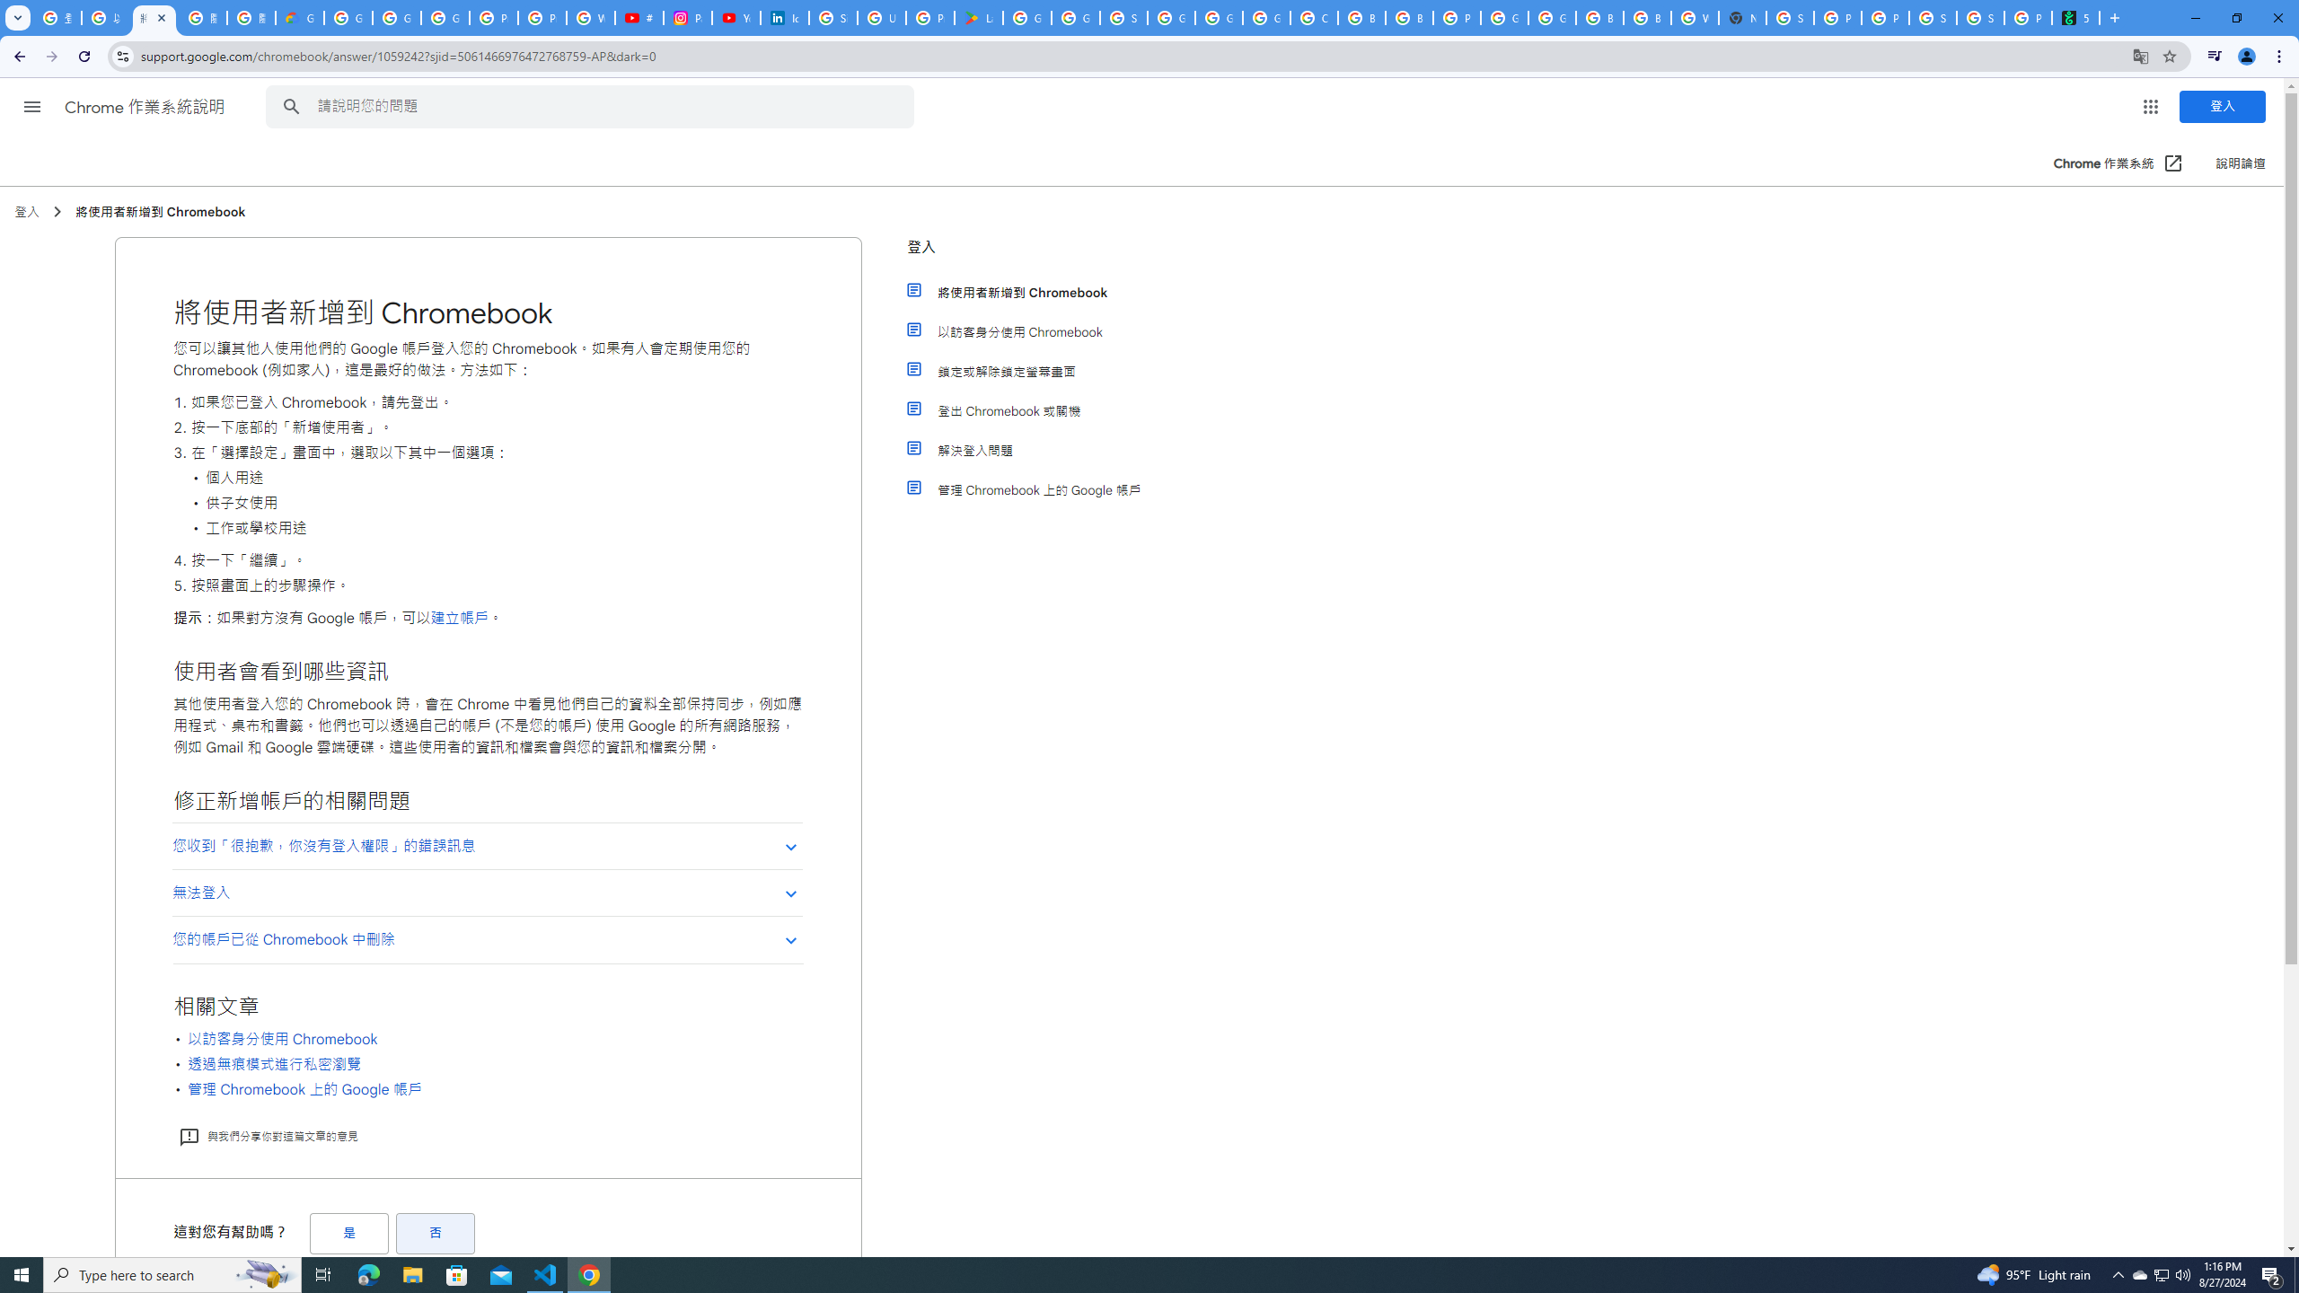 The image size is (2299, 1293). What do you see at coordinates (2215, 57) in the screenshot?
I see `Control your music, videos, and more` at bounding box center [2215, 57].